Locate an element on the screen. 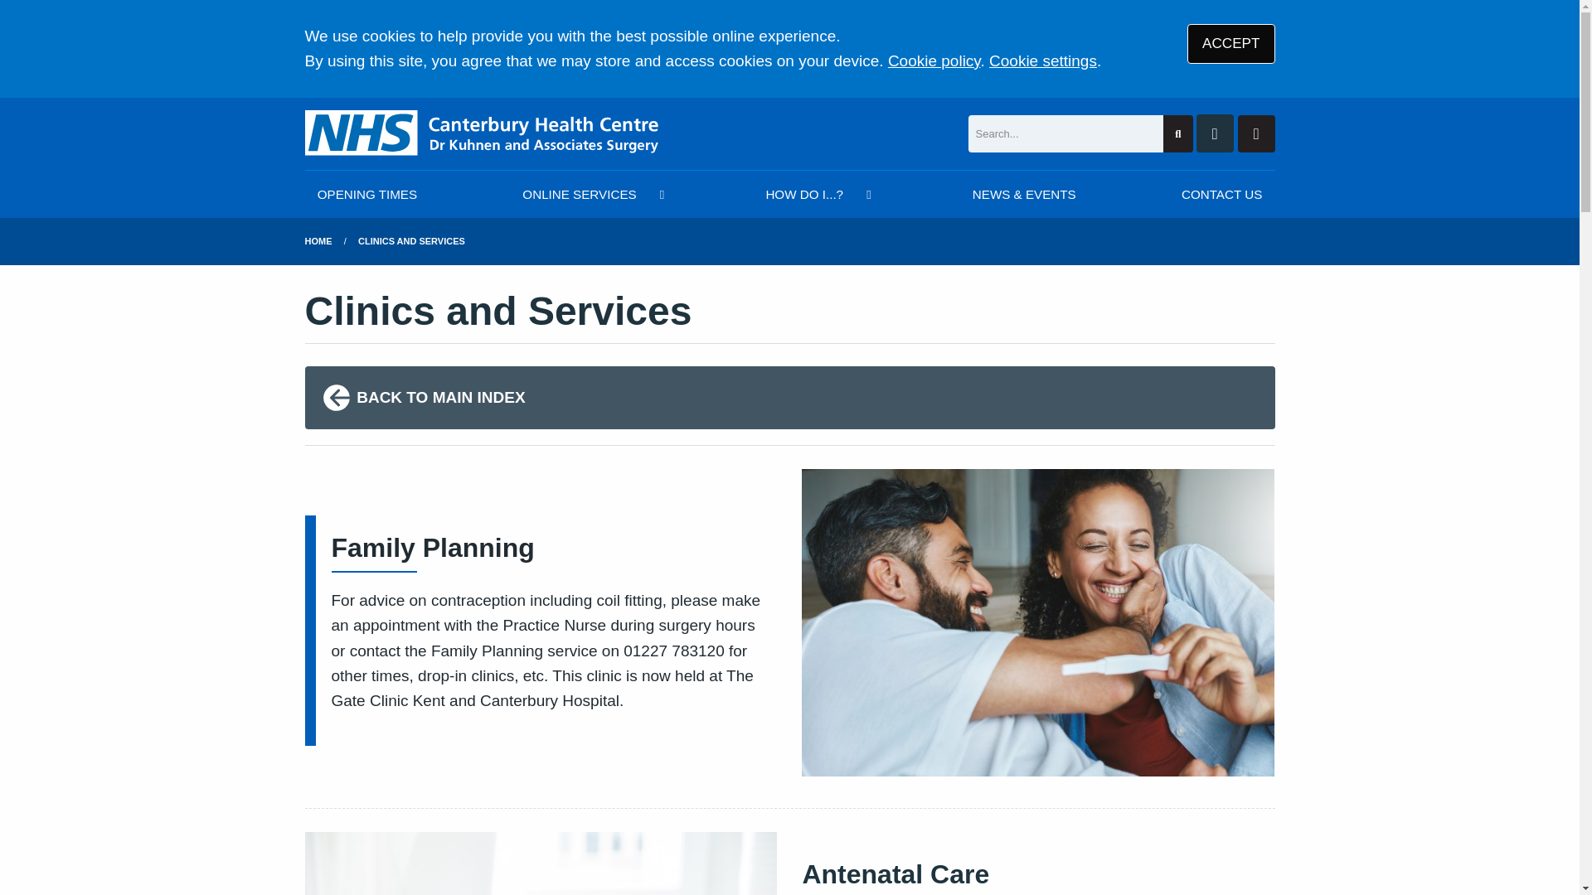 This screenshot has height=895, width=1592. BACK TO MAIN INDEX is located at coordinates (789, 398).